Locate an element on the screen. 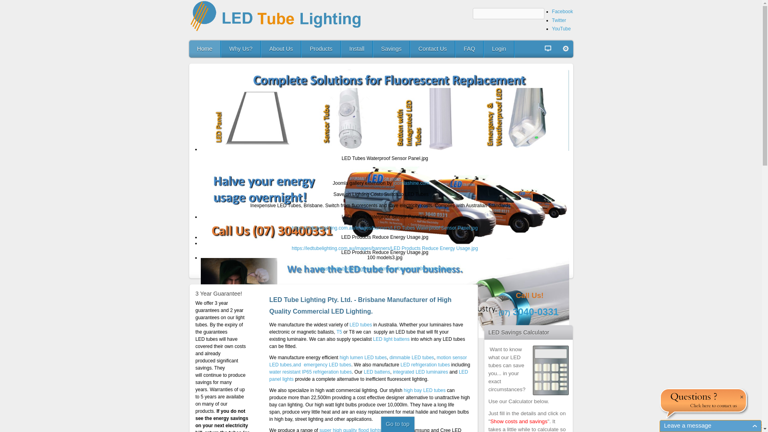  joomlashine.com is located at coordinates (411, 183).